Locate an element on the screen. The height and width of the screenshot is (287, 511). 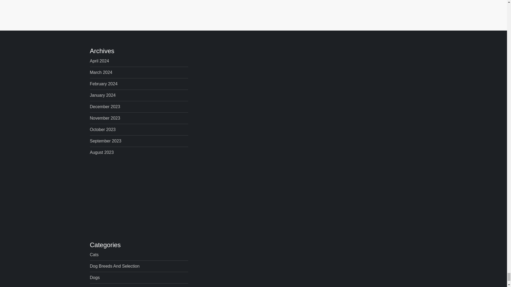
April 2024 is located at coordinates (100, 61).